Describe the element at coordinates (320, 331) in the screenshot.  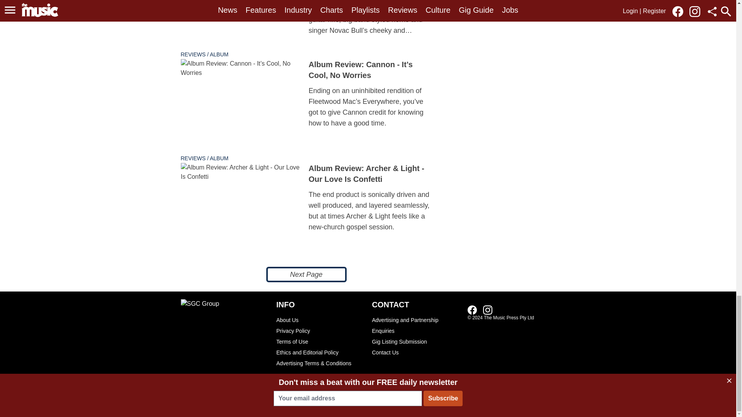
I see `Privacy Policy` at that location.